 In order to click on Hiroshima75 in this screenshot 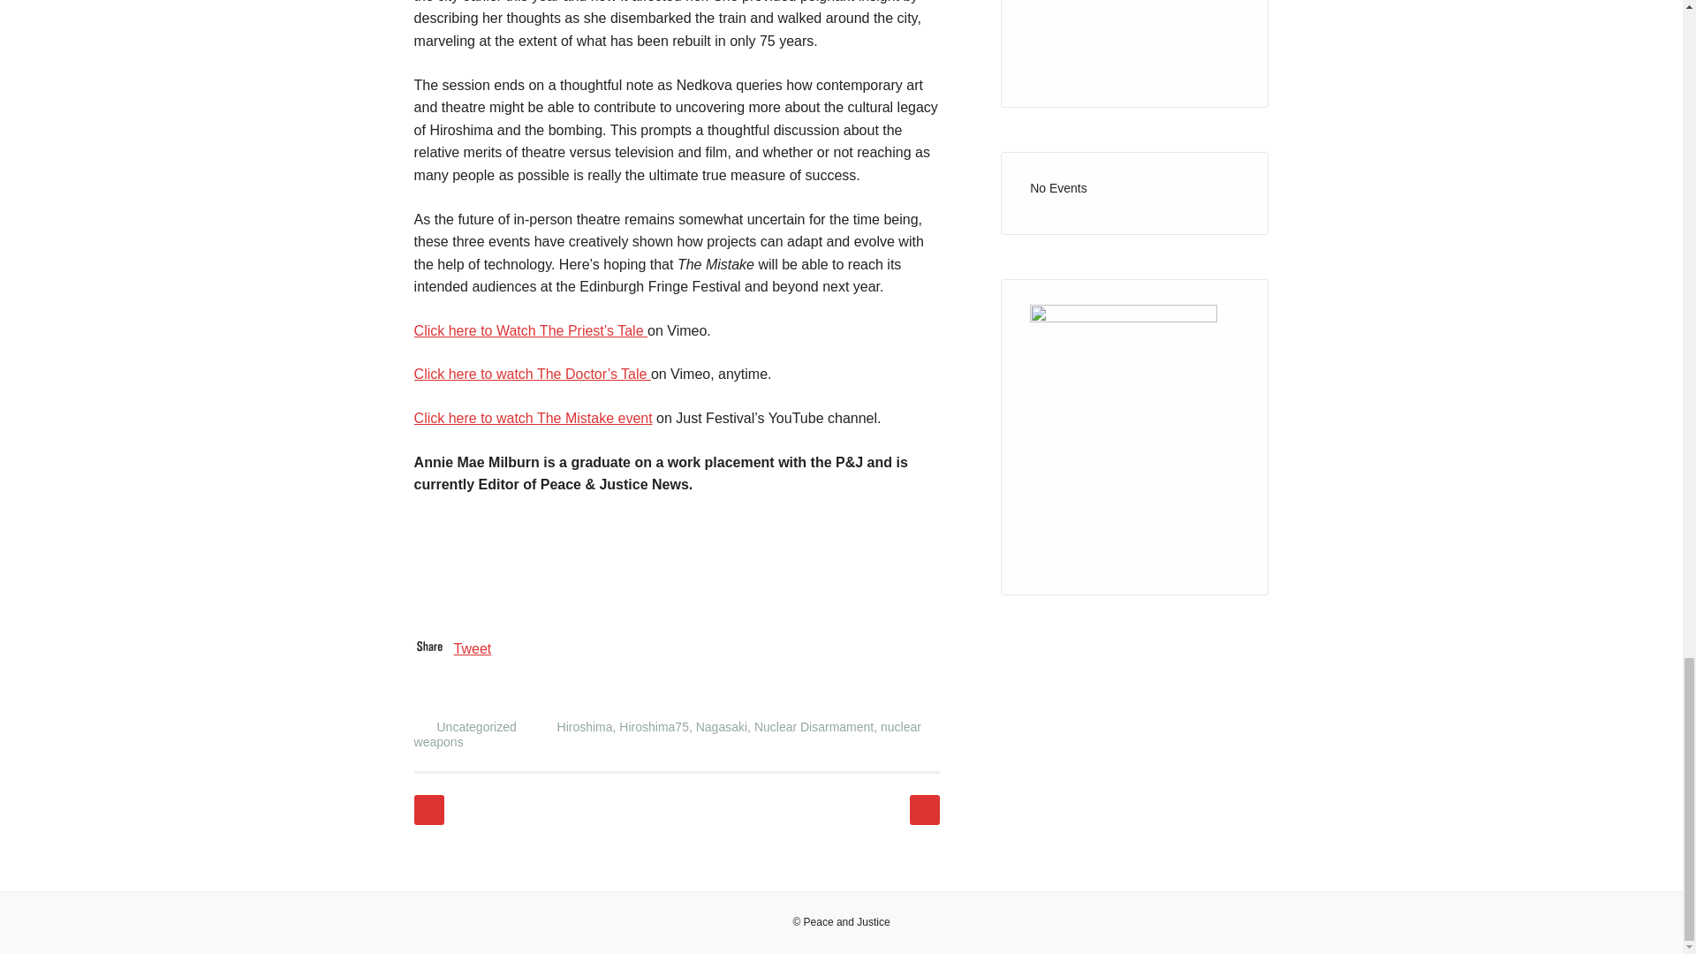, I will do `click(654, 726)`.